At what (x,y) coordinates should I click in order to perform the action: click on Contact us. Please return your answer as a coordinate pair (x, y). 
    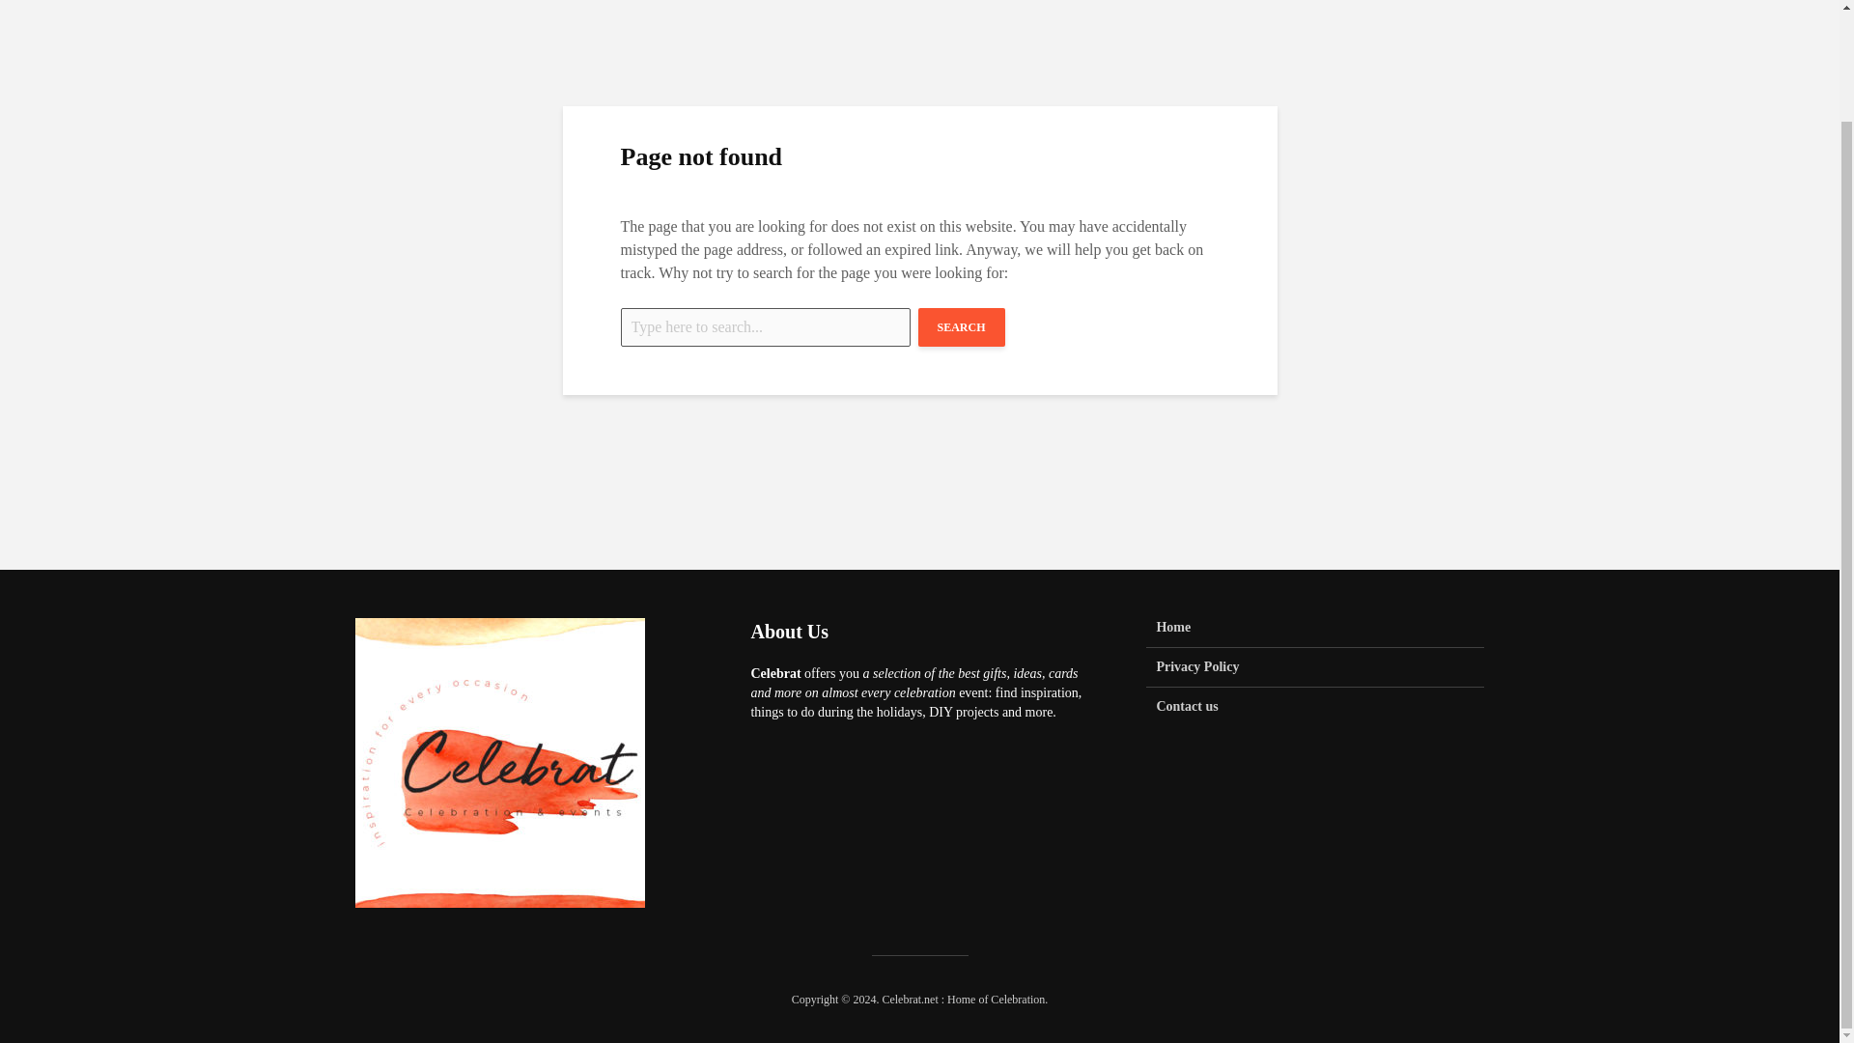
    Looking at the image, I should click on (1315, 706).